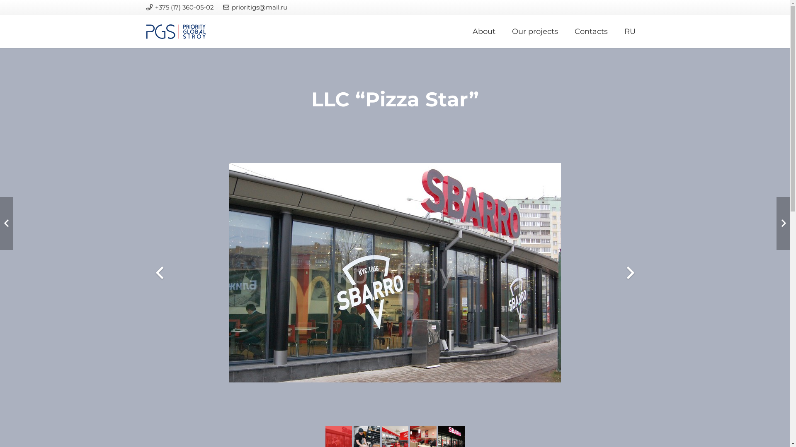 The image size is (796, 447). Describe the element at coordinates (484, 31) in the screenshot. I see `About` at that location.